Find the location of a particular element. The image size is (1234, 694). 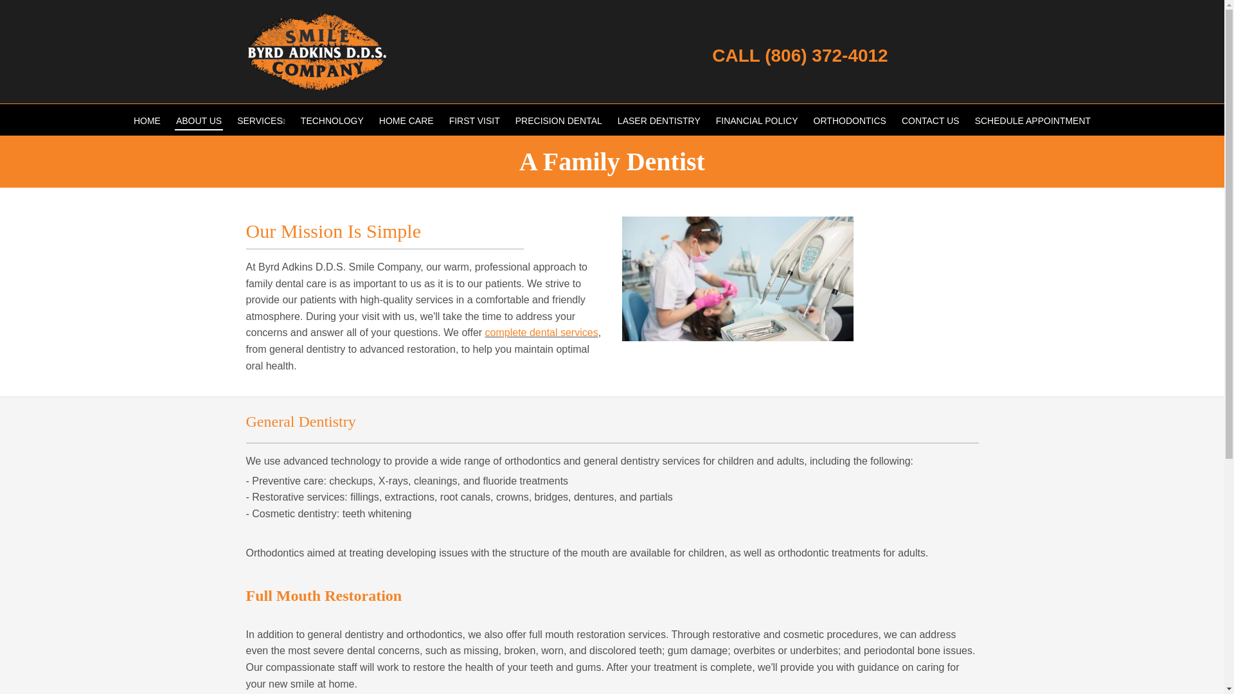

LASER DENTISTRY is located at coordinates (659, 118).